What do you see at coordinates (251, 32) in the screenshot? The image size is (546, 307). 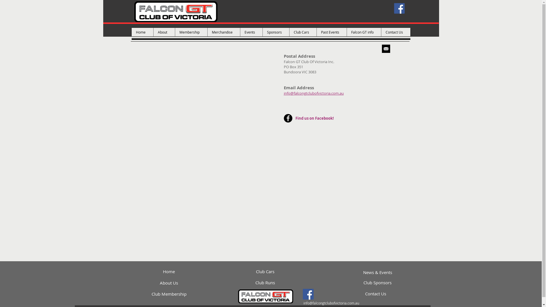 I see `Events` at bounding box center [251, 32].